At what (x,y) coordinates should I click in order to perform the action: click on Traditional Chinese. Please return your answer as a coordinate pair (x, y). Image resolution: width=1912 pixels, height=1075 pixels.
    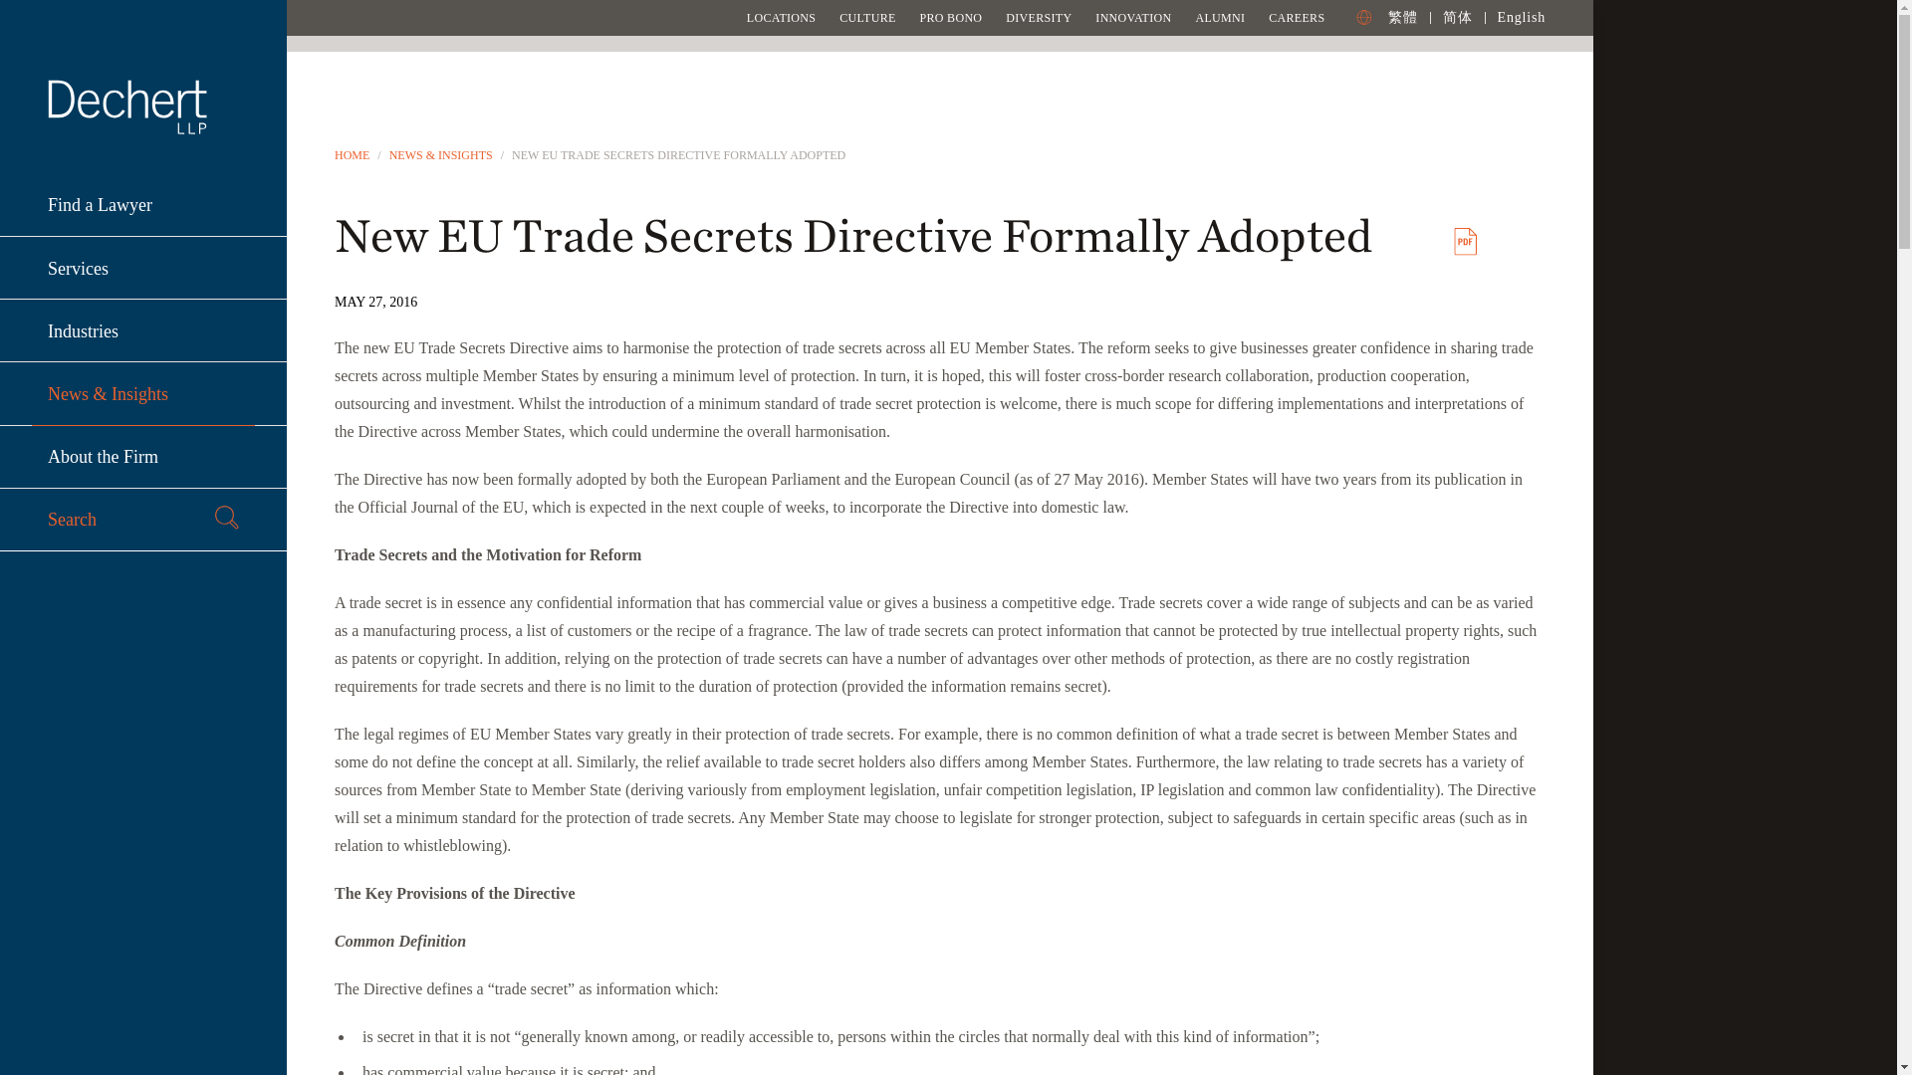
    Looking at the image, I should click on (1402, 16).